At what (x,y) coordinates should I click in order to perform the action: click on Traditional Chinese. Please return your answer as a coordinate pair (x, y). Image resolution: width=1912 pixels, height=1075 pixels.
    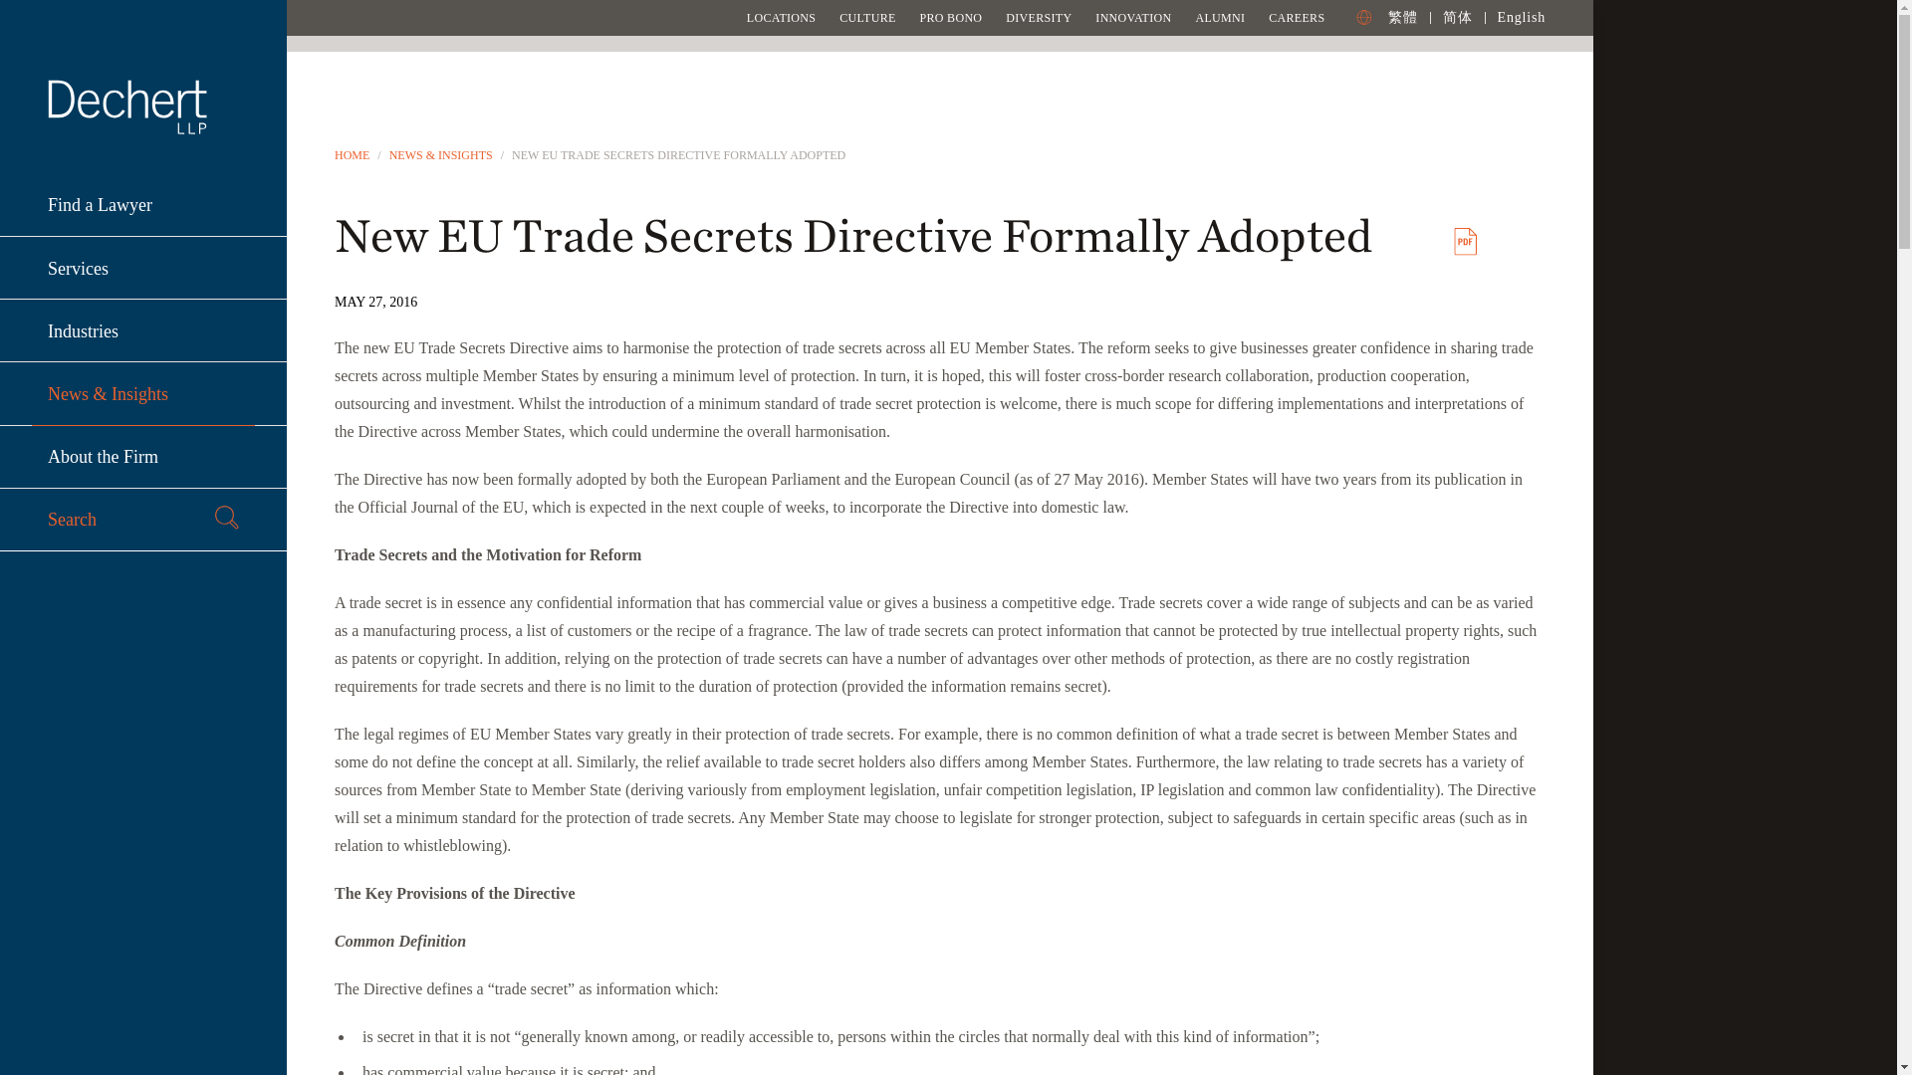
    Looking at the image, I should click on (1402, 16).